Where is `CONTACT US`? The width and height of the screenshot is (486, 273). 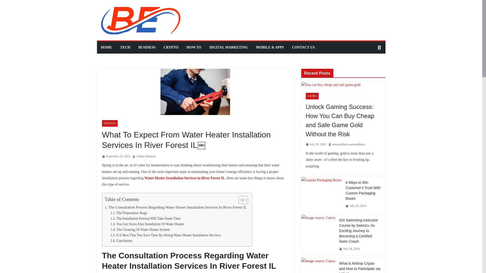 CONTACT US is located at coordinates (303, 47).